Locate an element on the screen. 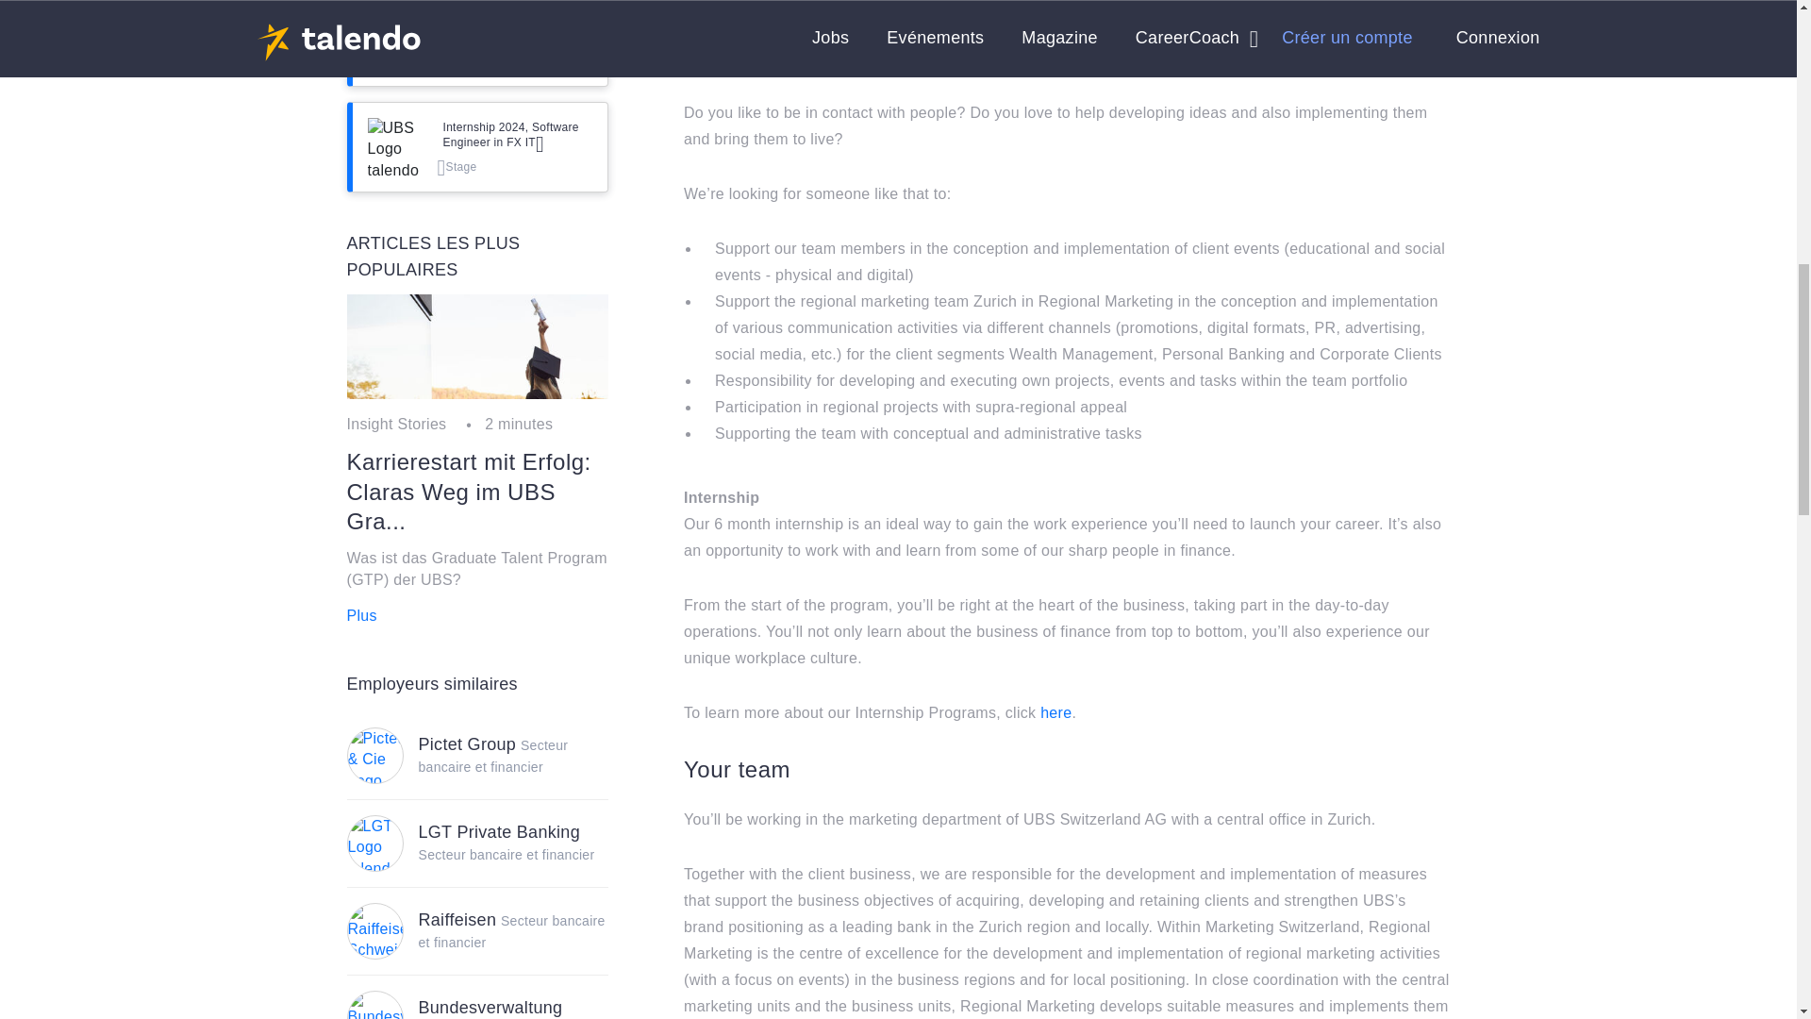  LGT Logo talendo is located at coordinates (374, 844).